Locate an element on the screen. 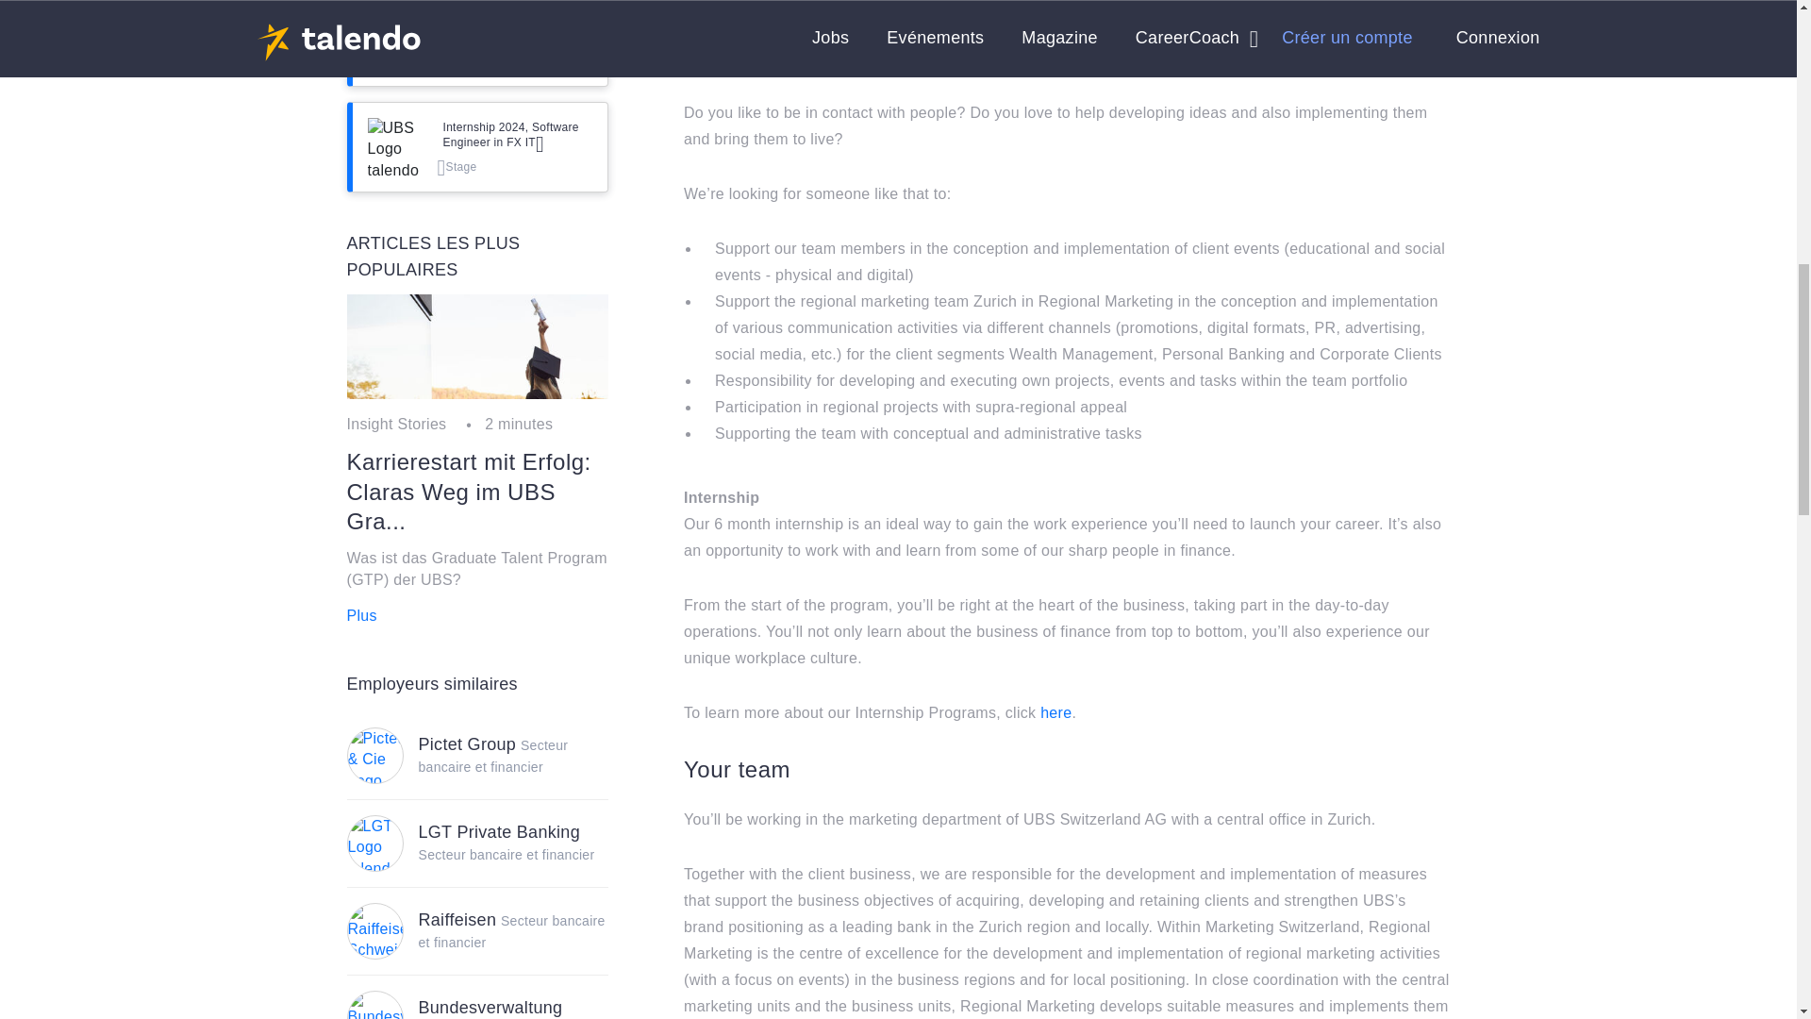  LGT Logo talendo is located at coordinates (374, 844).